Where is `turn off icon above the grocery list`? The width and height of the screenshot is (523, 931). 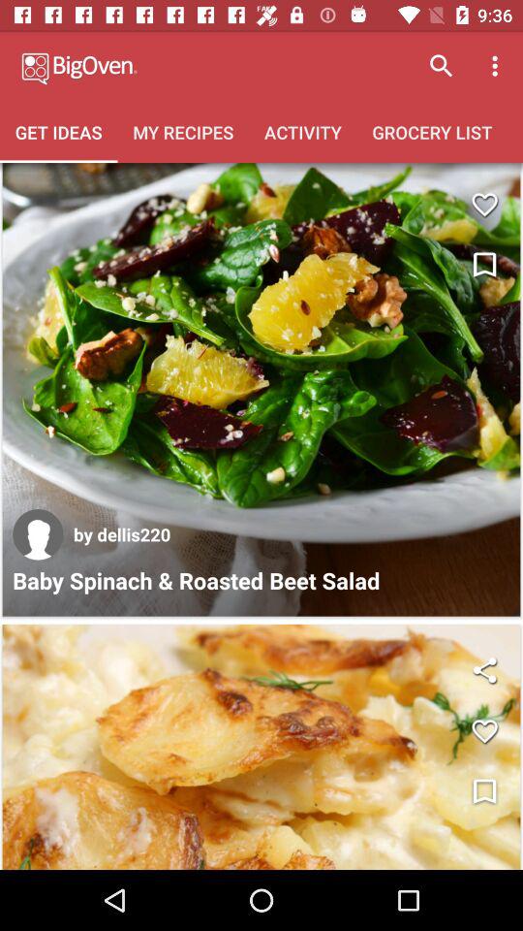
turn off icon above the grocery list is located at coordinates (442, 66).